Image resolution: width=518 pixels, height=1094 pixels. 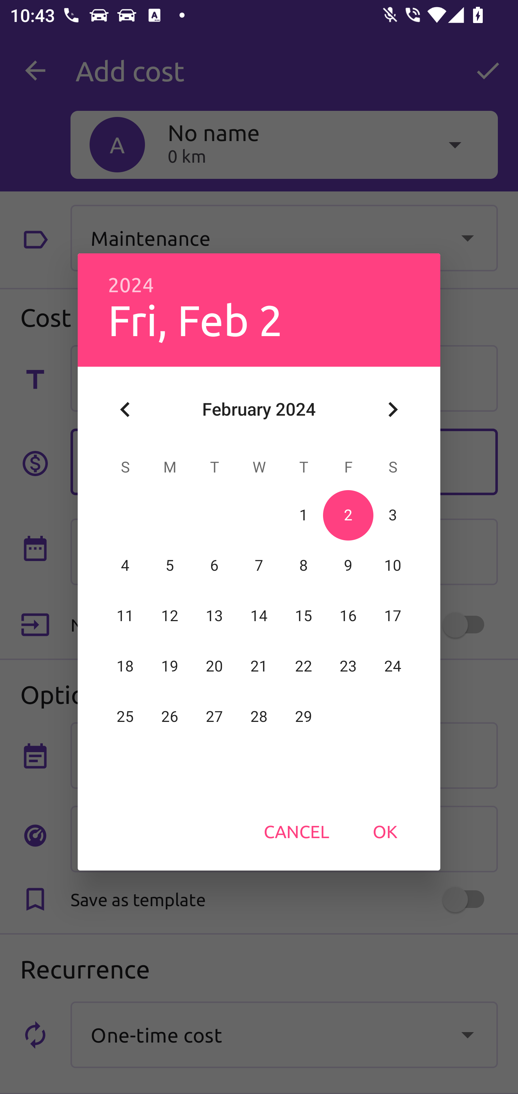 I want to click on CANCEL, so click(x=296, y=831).